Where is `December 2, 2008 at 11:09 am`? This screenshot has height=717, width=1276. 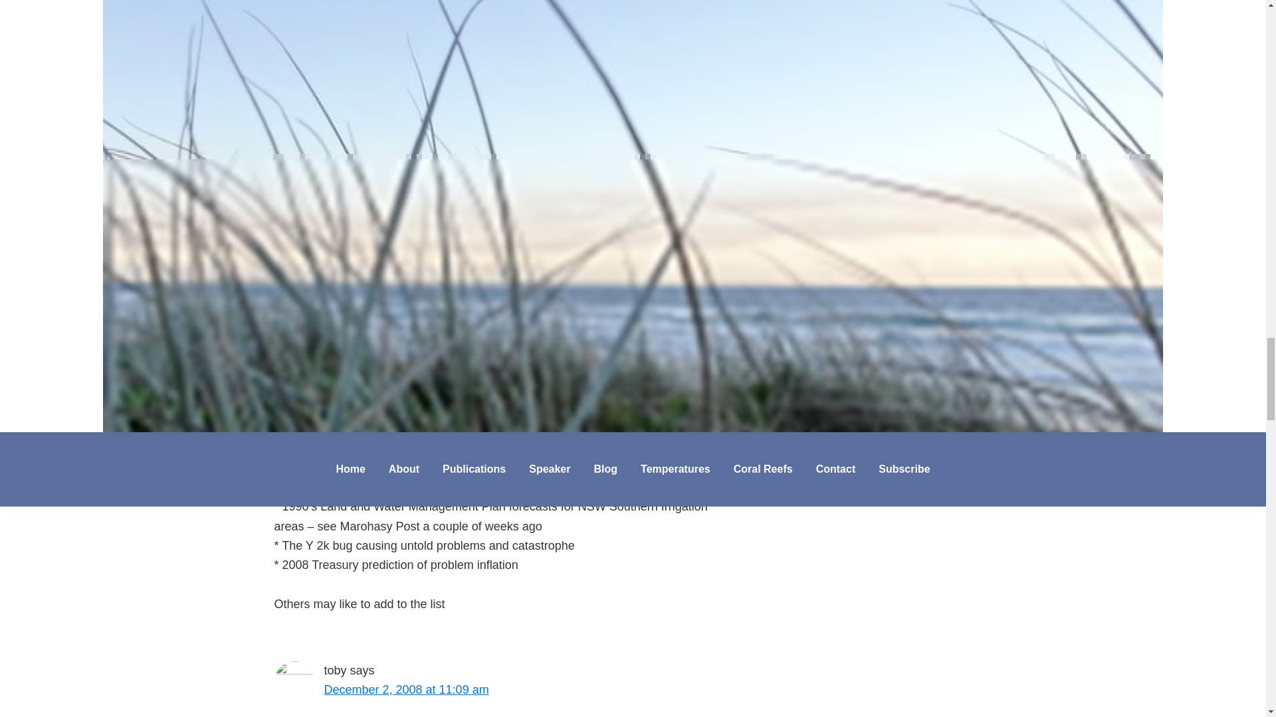
December 2, 2008 at 11:09 am is located at coordinates (406, 689).